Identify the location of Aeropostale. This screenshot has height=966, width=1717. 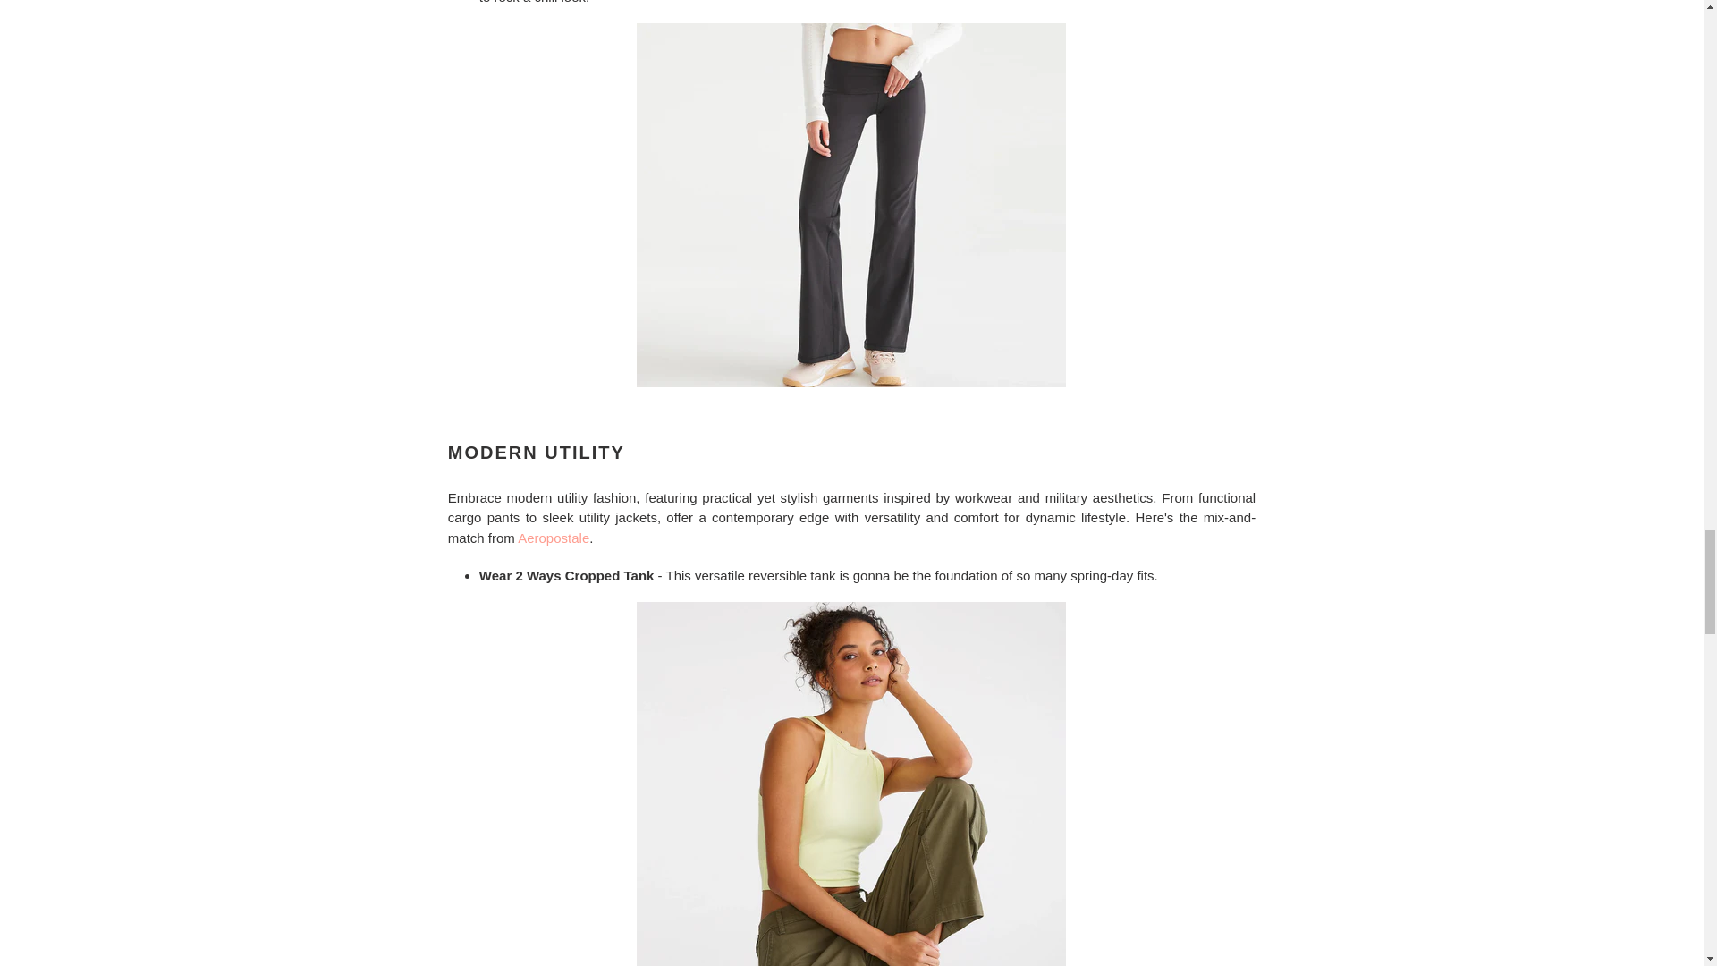
(553, 538).